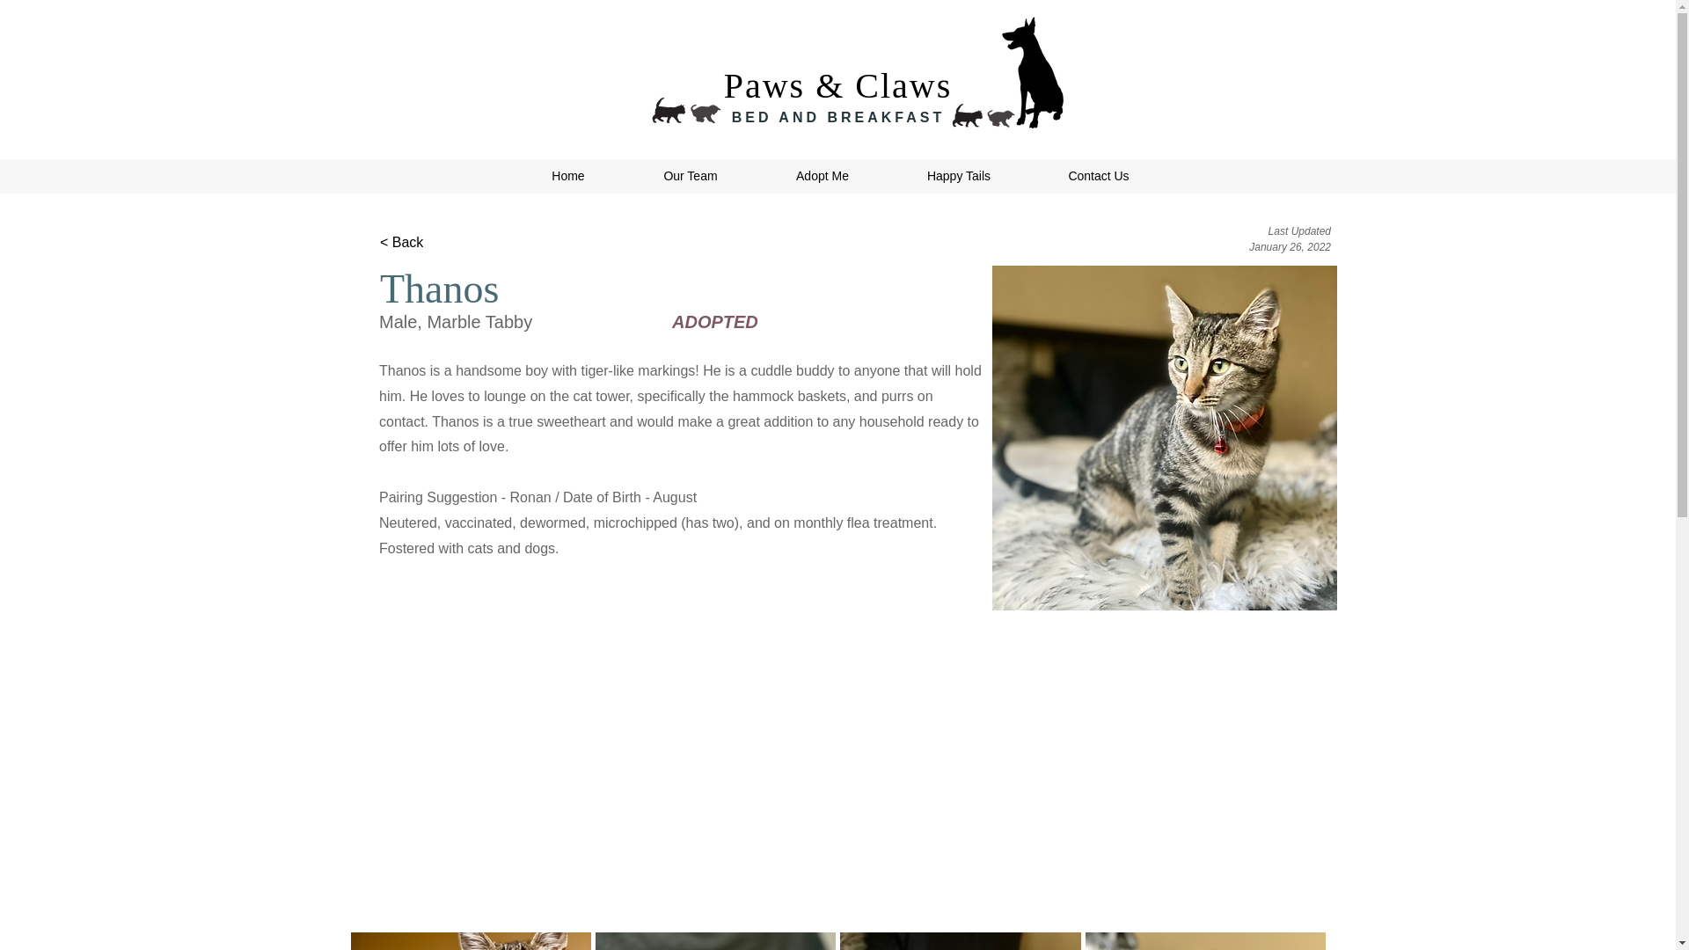 The height and width of the screenshot is (950, 1689). I want to click on Adopt Me, so click(822, 176).